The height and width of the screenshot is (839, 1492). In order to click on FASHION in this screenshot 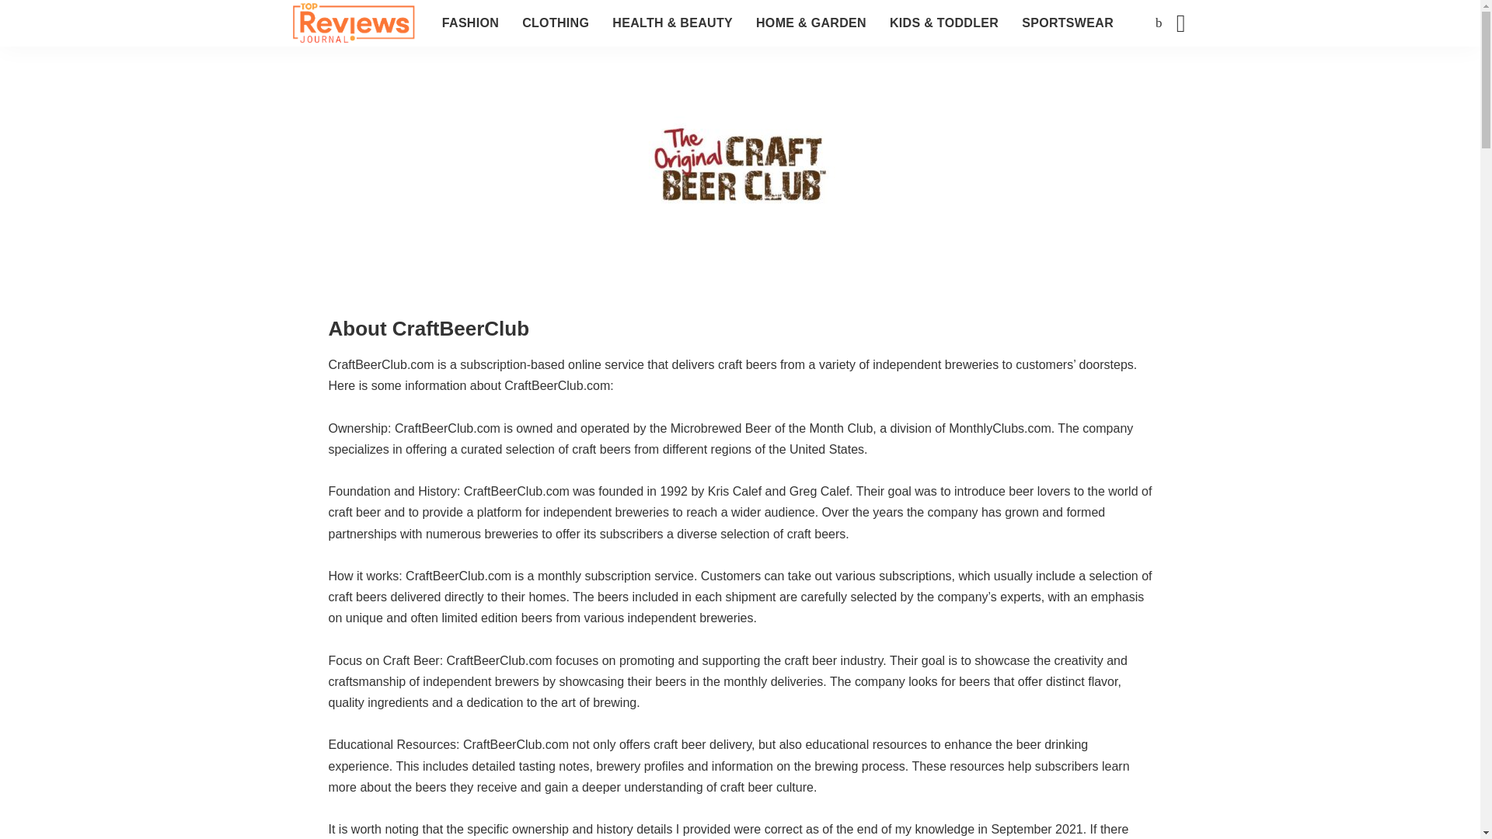, I will do `click(470, 23)`.